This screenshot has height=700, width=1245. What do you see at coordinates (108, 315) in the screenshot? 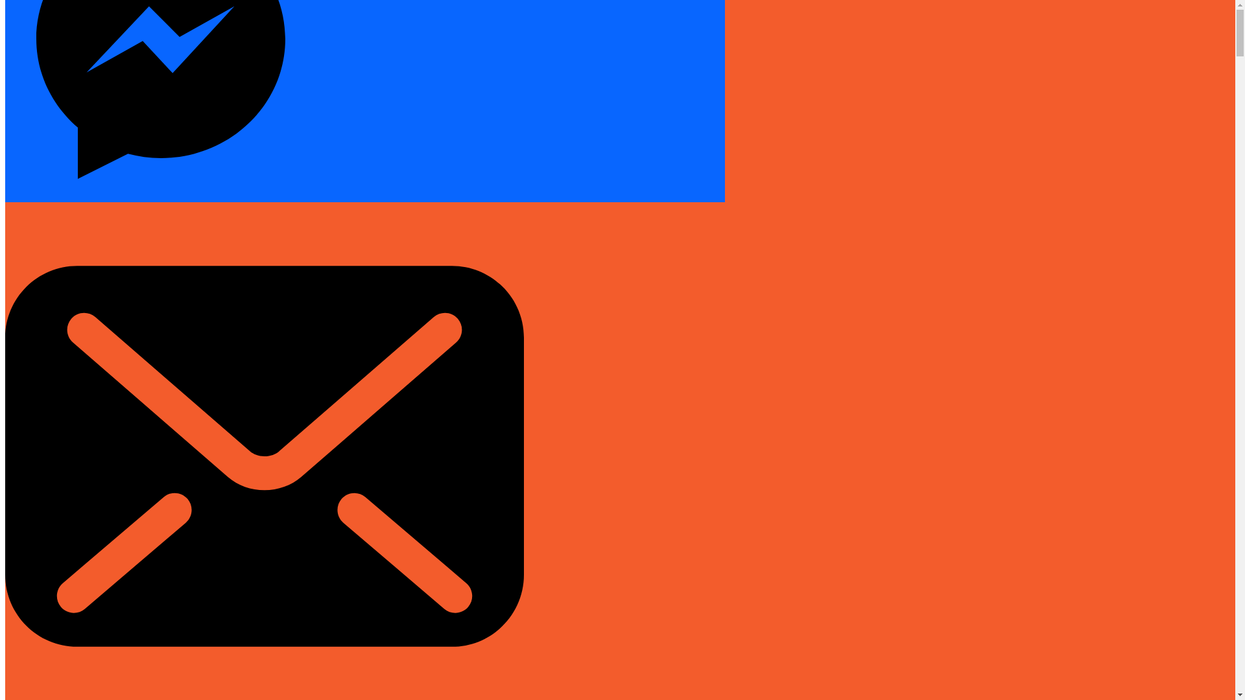
I see `Easy rider Phong Nha` at bounding box center [108, 315].